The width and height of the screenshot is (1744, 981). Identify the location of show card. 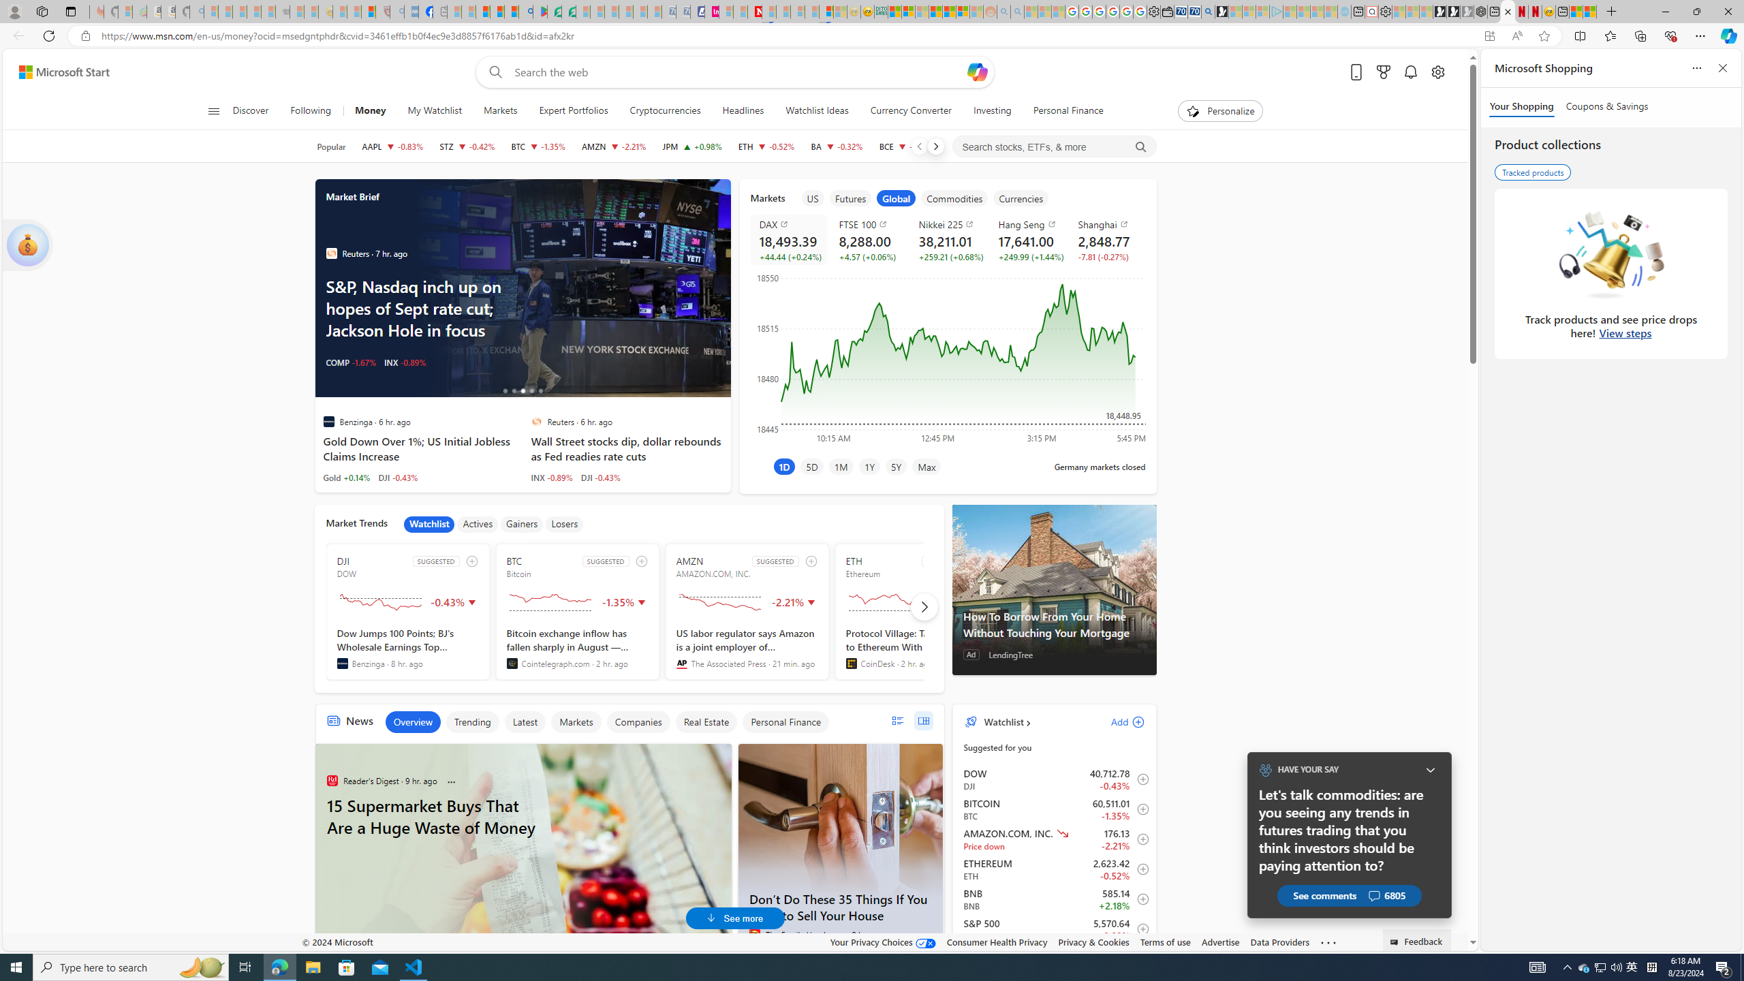
(27, 245).